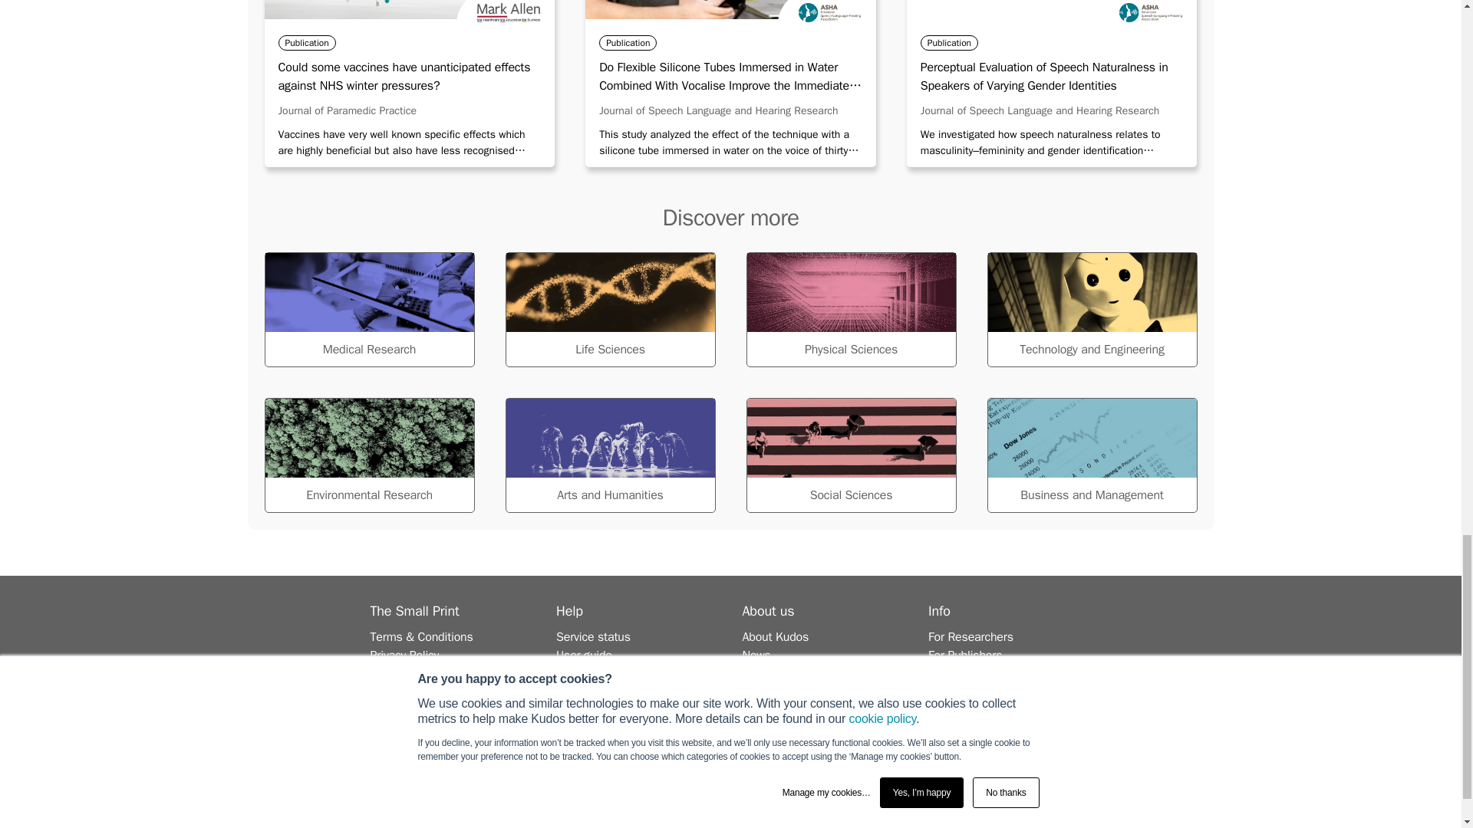 The height and width of the screenshot is (828, 1473). I want to click on Contact us, so click(585, 692).